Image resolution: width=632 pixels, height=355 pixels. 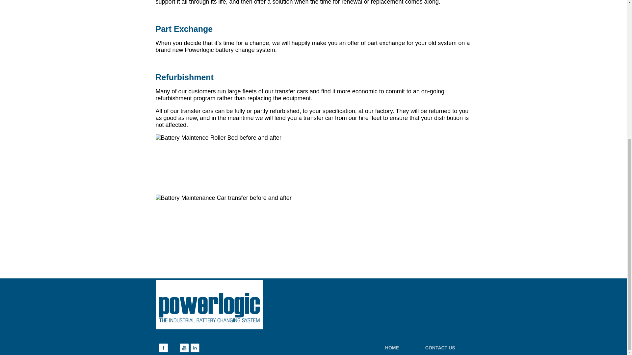 I want to click on HOME, so click(x=392, y=348).